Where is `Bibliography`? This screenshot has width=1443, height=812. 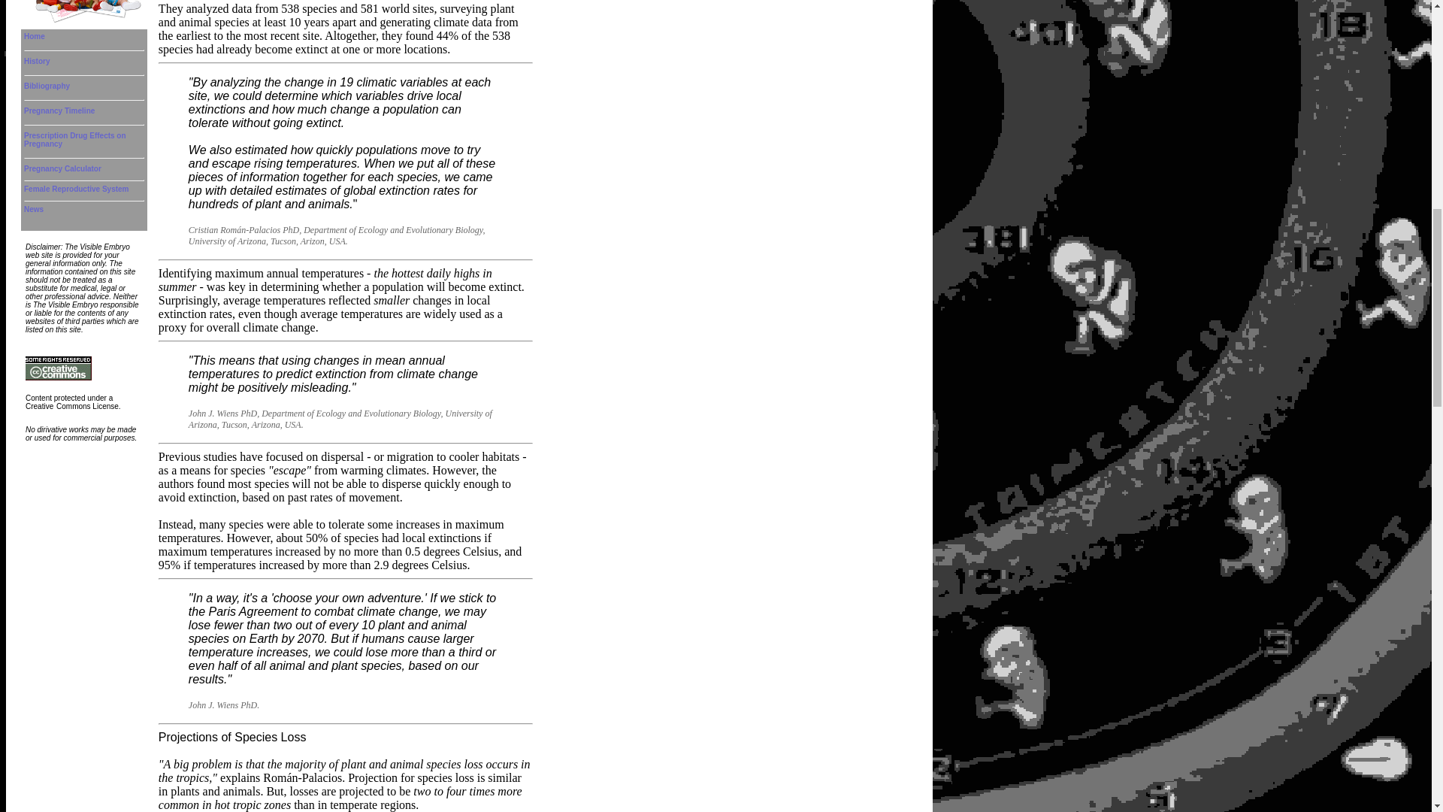
Bibliography is located at coordinates (47, 86).